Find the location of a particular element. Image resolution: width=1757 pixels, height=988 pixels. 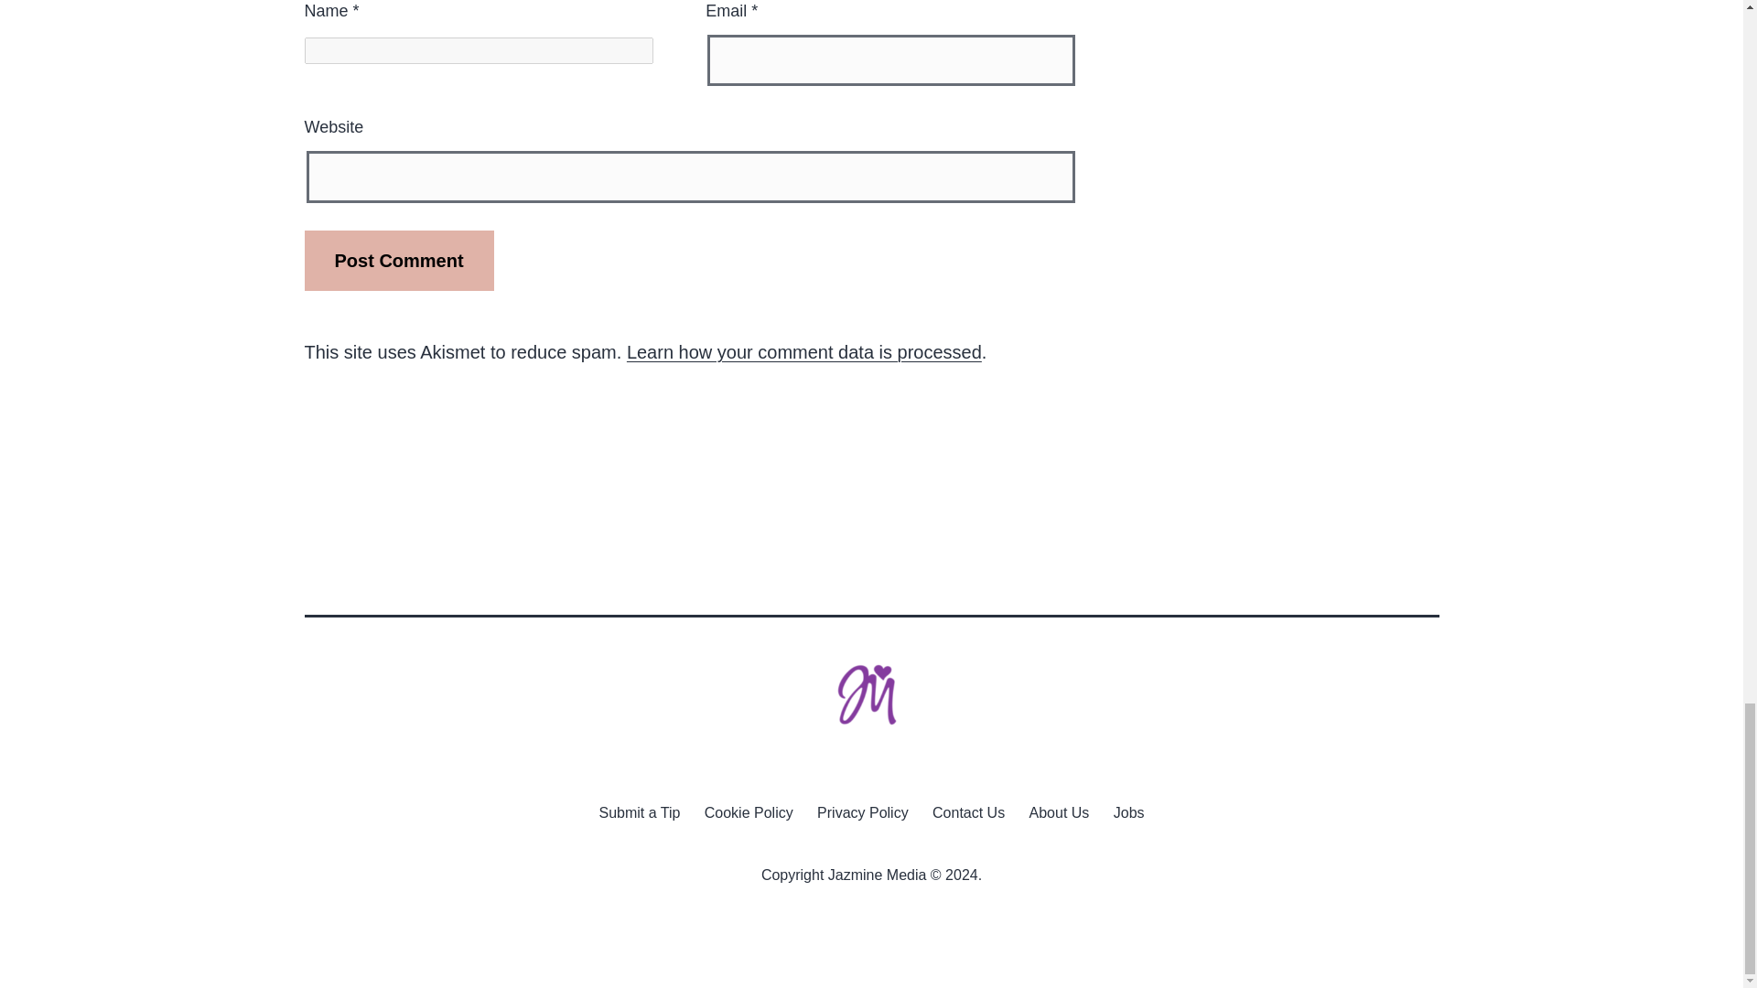

Cookie Policy is located at coordinates (749, 811).